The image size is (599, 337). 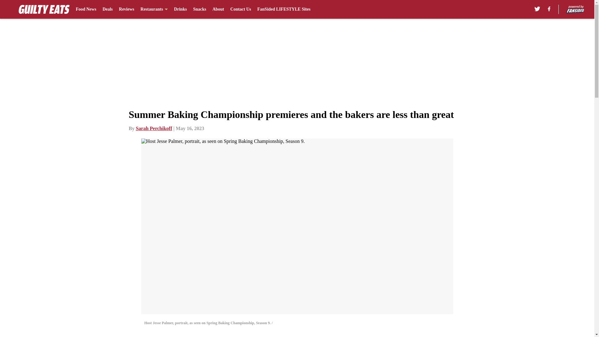 I want to click on Reviews, so click(x=126, y=9).